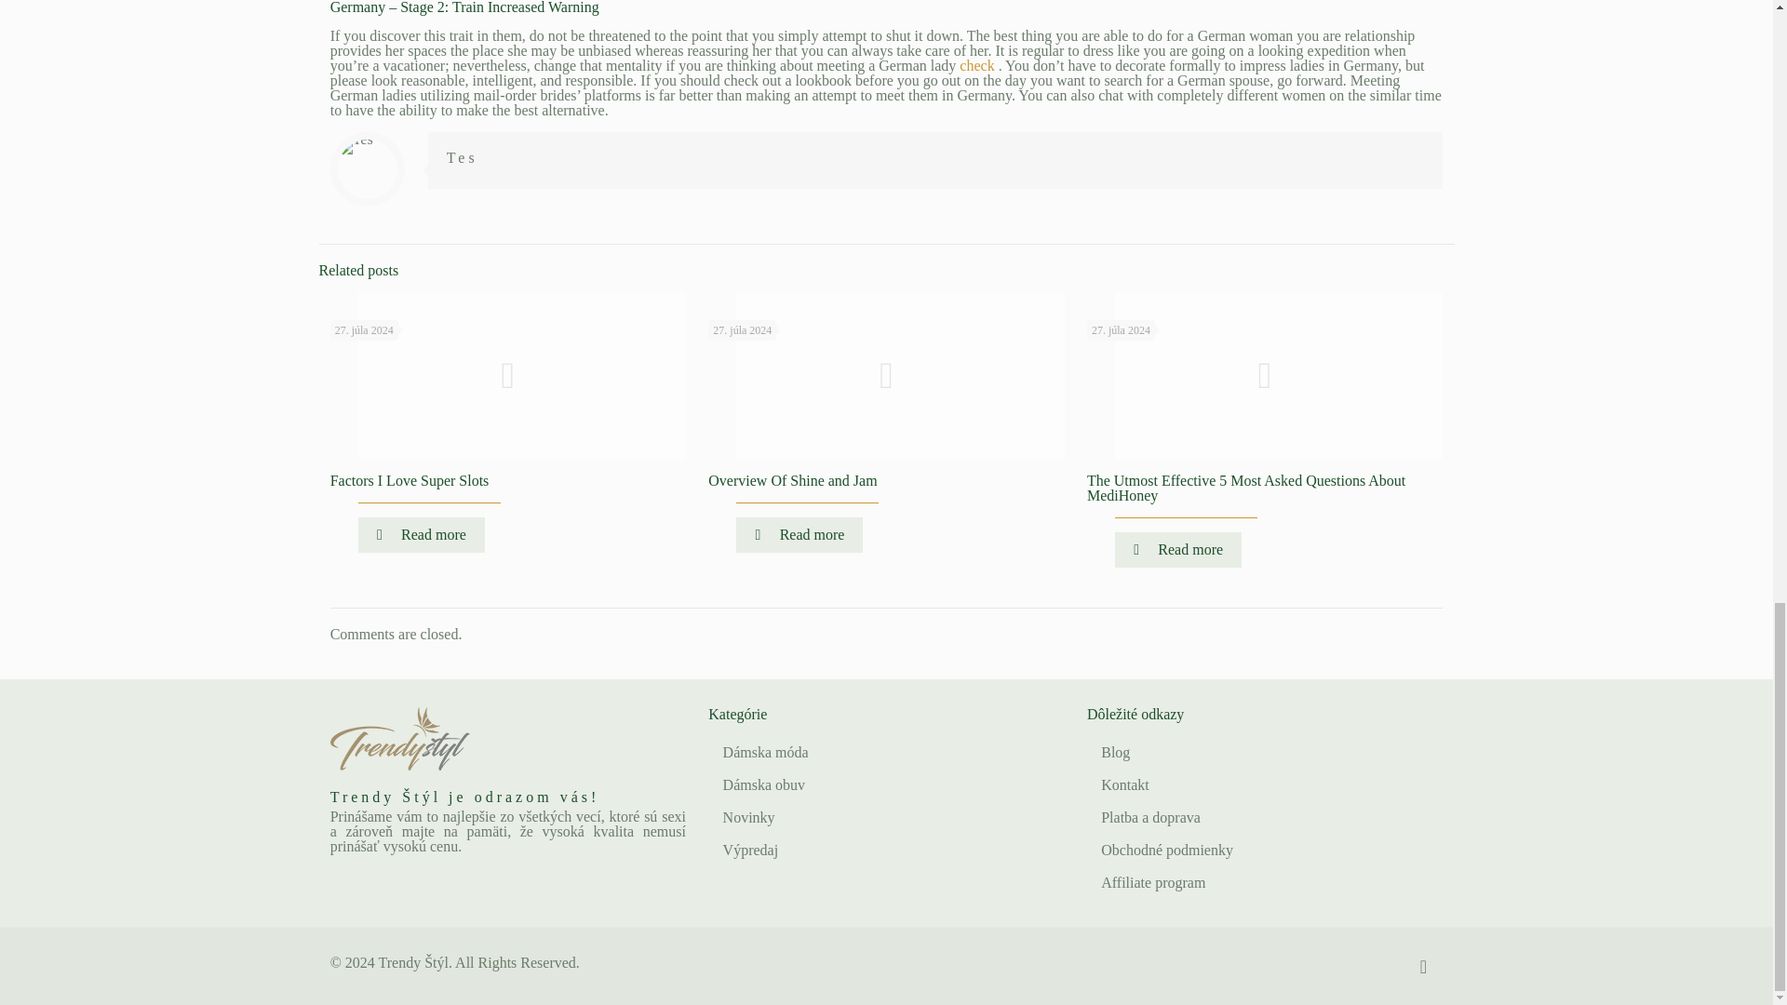 This screenshot has width=1787, height=1005. I want to click on Overview Of Shine and Jam, so click(792, 480).